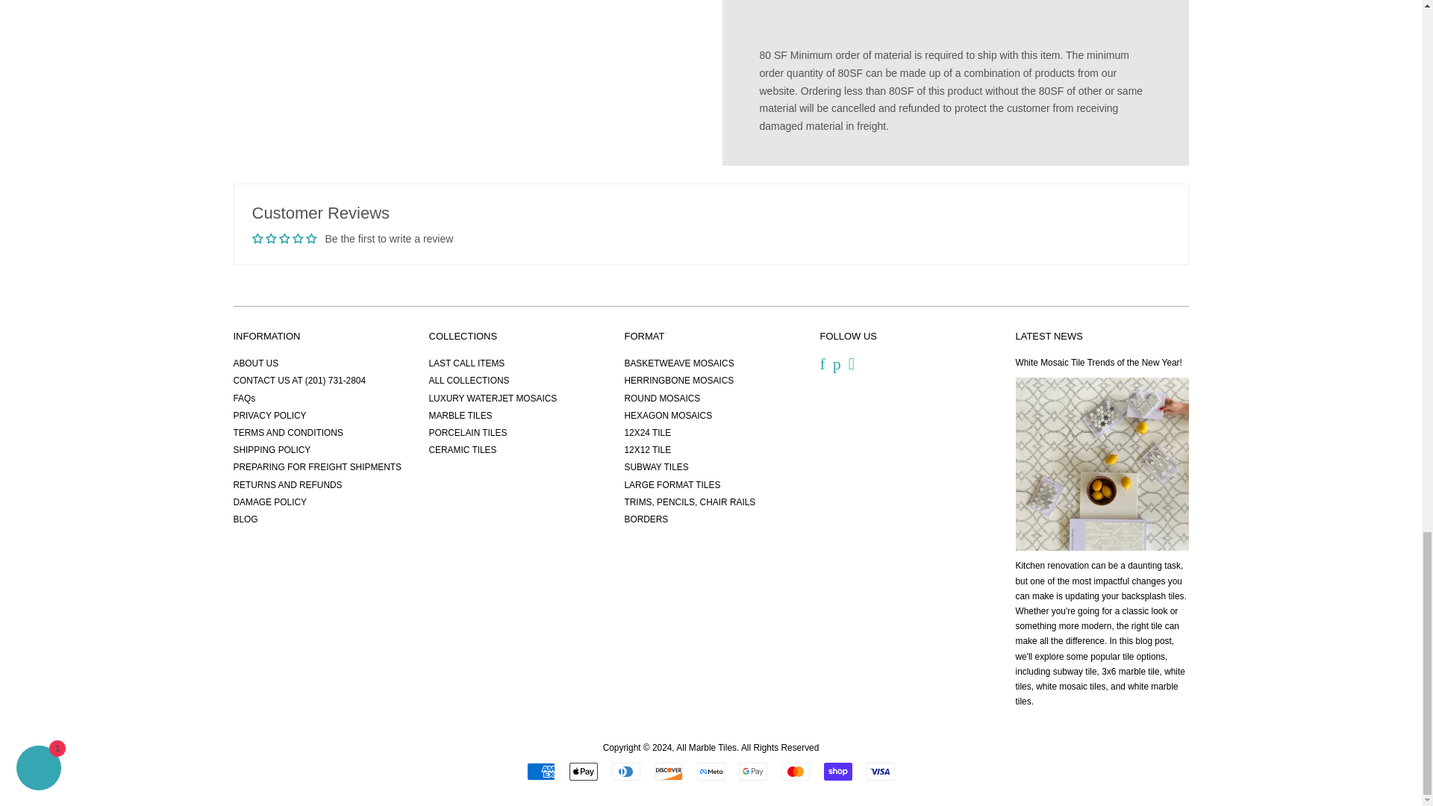  Describe the element at coordinates (541, 772) in the screenshot. I see `American Express` at that location.